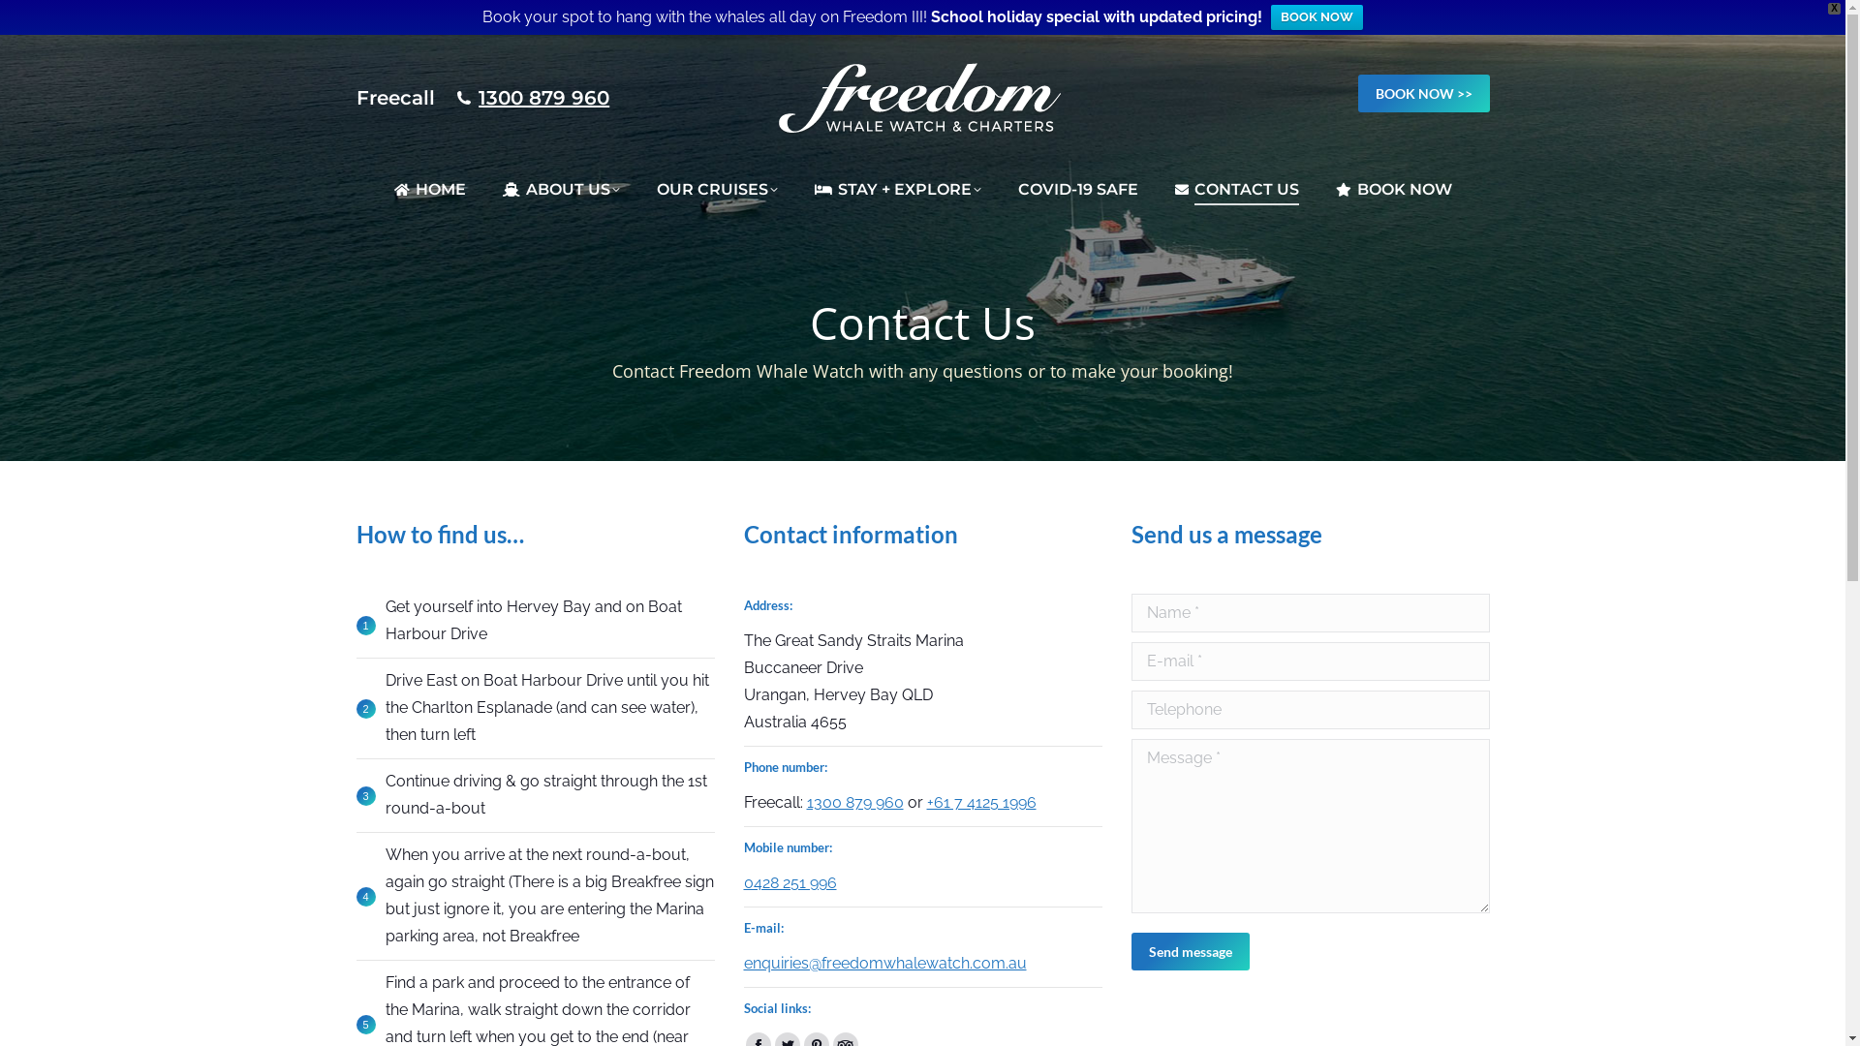 This screenshot has height=1046, width=1860. What do you see at coordinates (562, 190) in the screenshot?
I see `ABOUT US` at bounding box center [562, 190].